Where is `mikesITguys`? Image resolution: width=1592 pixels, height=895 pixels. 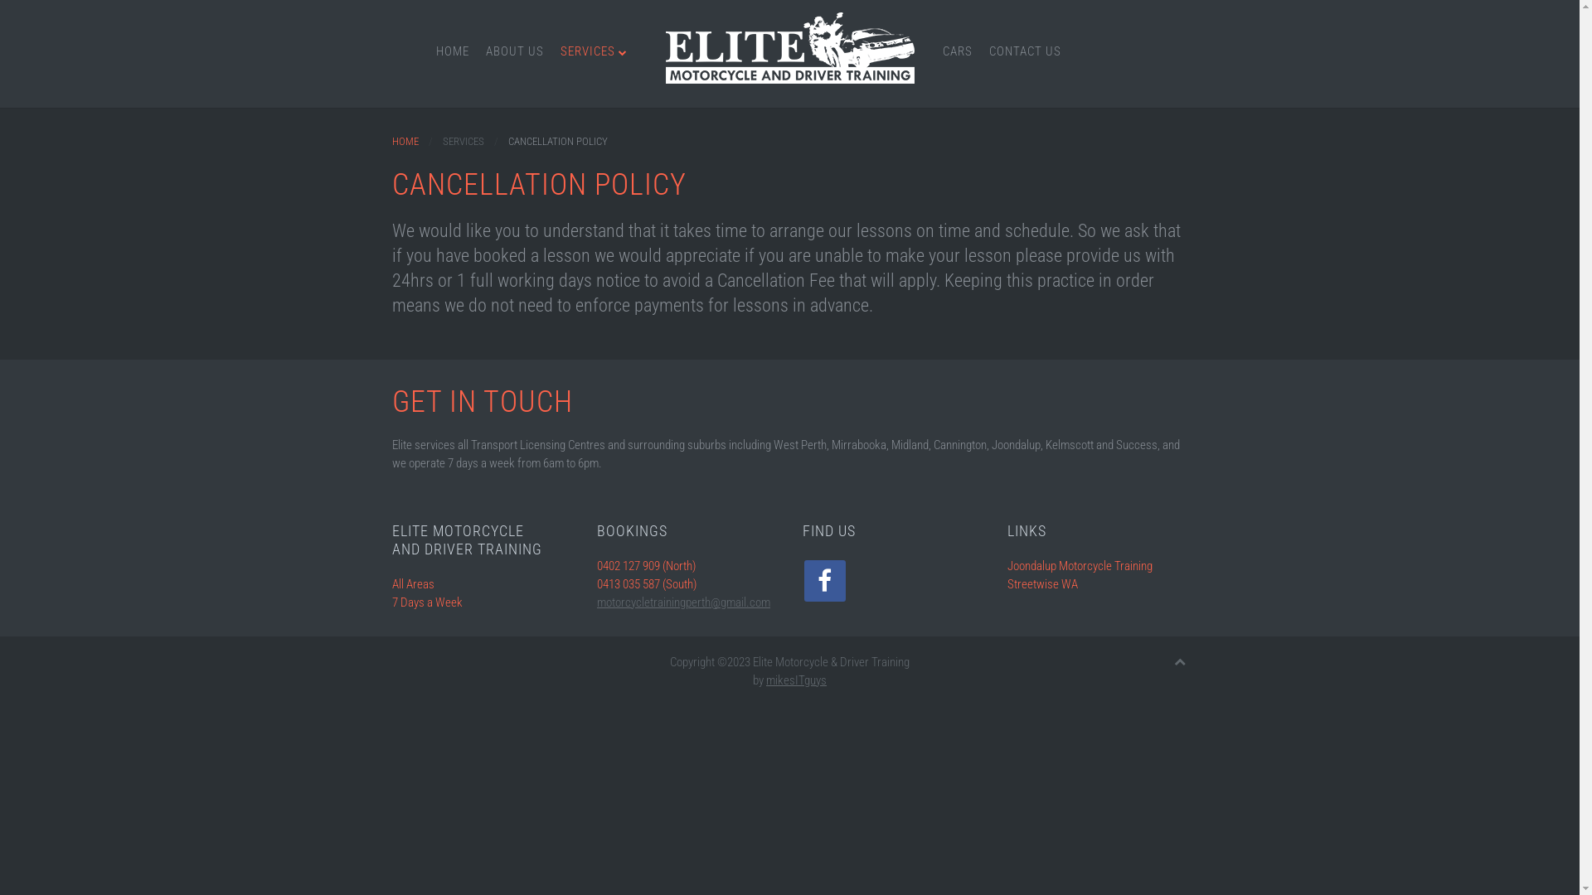 mikesITguys is located at coordinates (796, 680).